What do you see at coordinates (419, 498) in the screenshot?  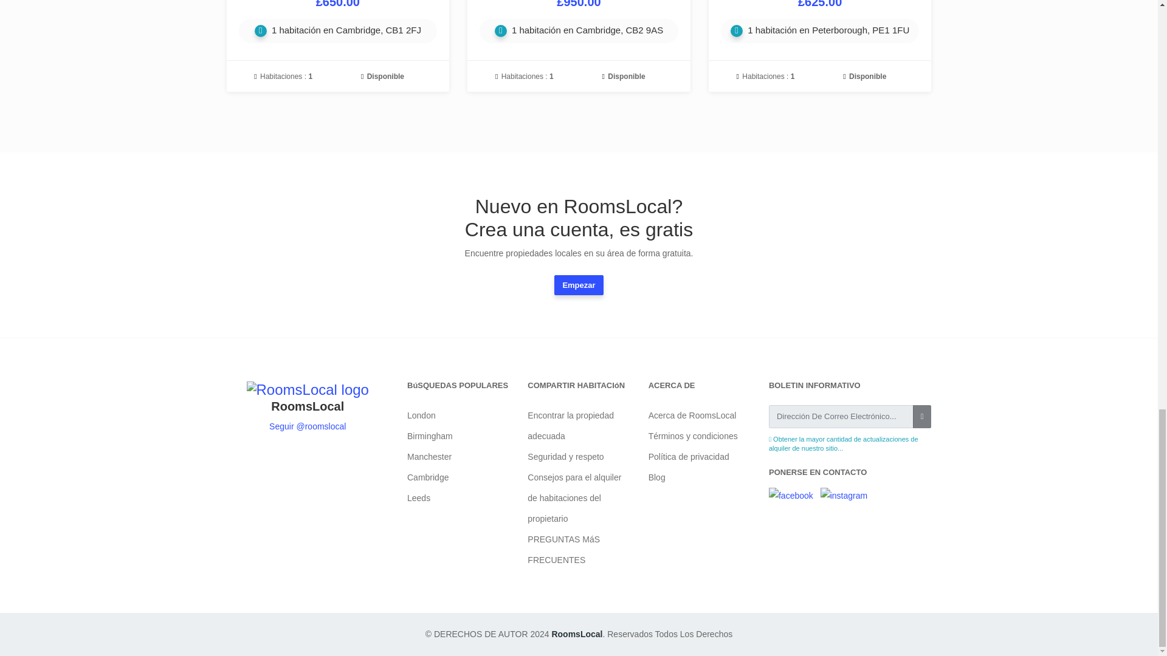 I see `Buscar habitaciones en leeds` at bounding box center [419, 498].